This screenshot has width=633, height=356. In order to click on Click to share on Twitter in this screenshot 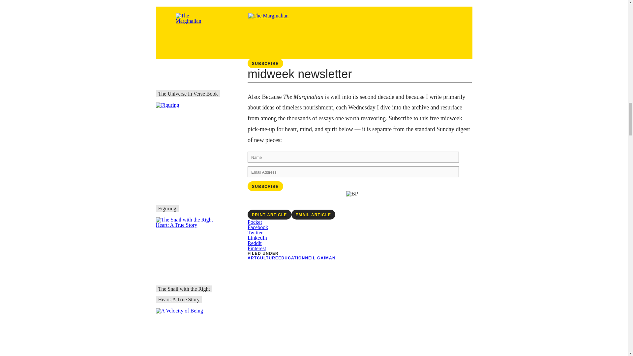, I will do `click(255, 232)`.